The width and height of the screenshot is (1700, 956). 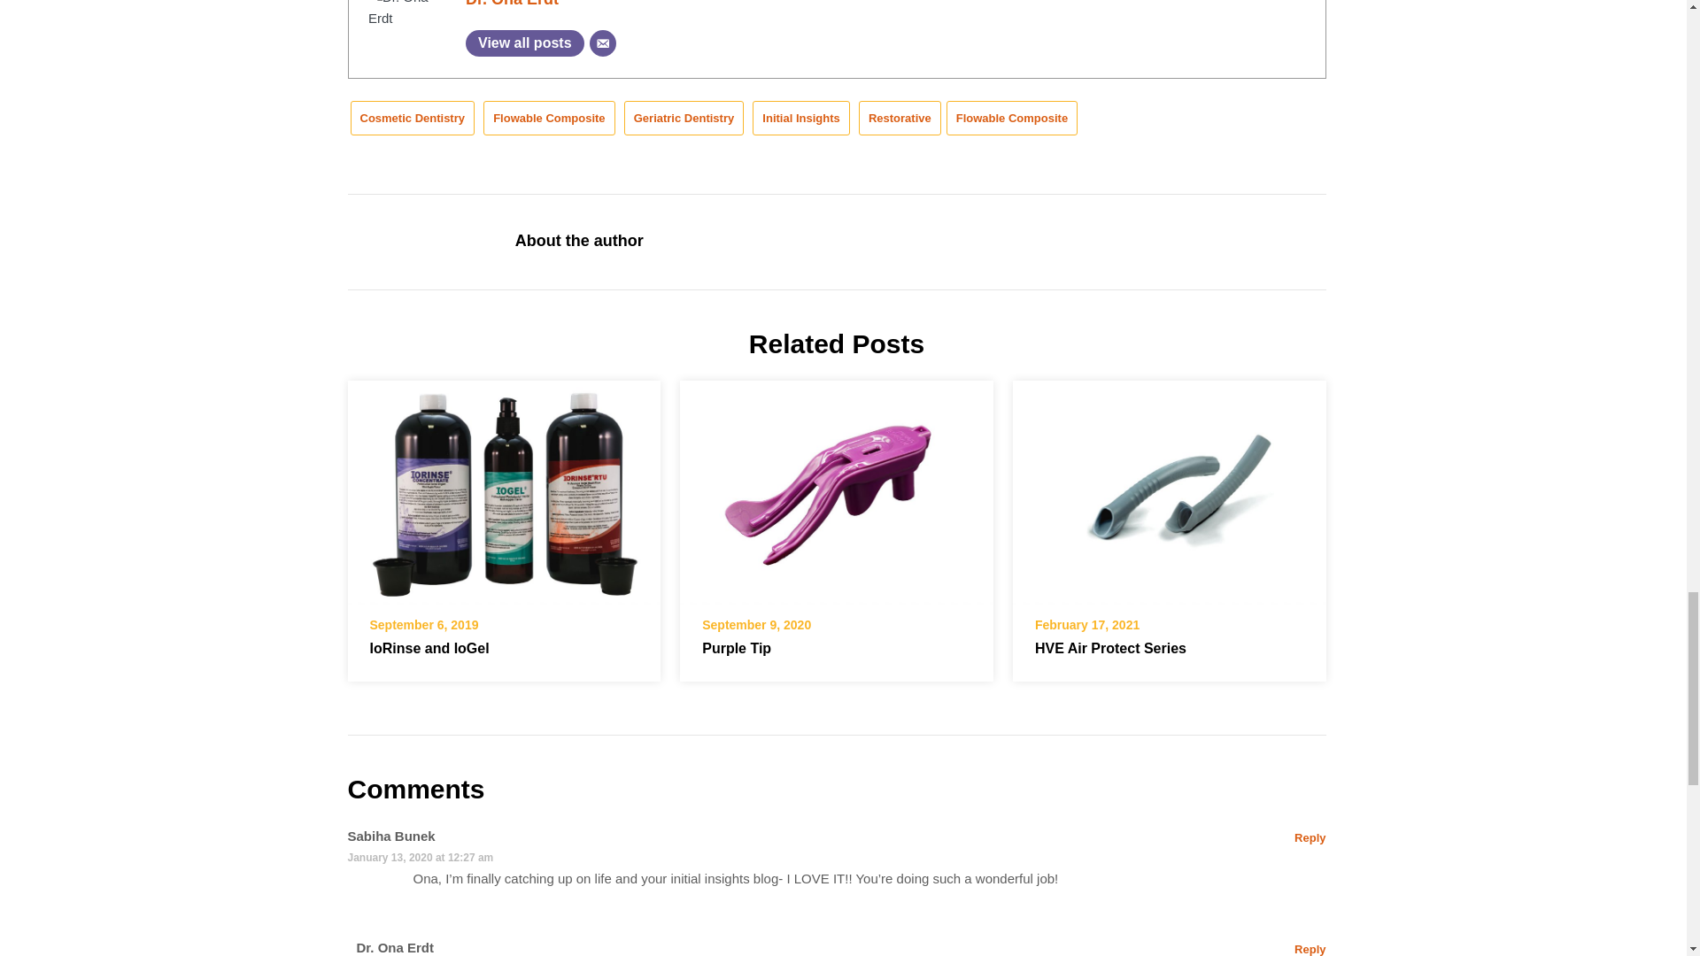 What do you see at coordinates (737, 648) in the screenshot?
I see `Purple Tip` at bounding box center [737, 648].